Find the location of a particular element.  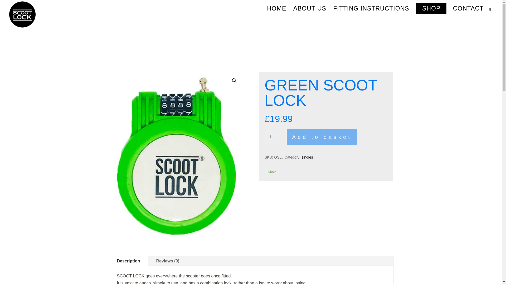

1 is located at coordinates (273, 137).